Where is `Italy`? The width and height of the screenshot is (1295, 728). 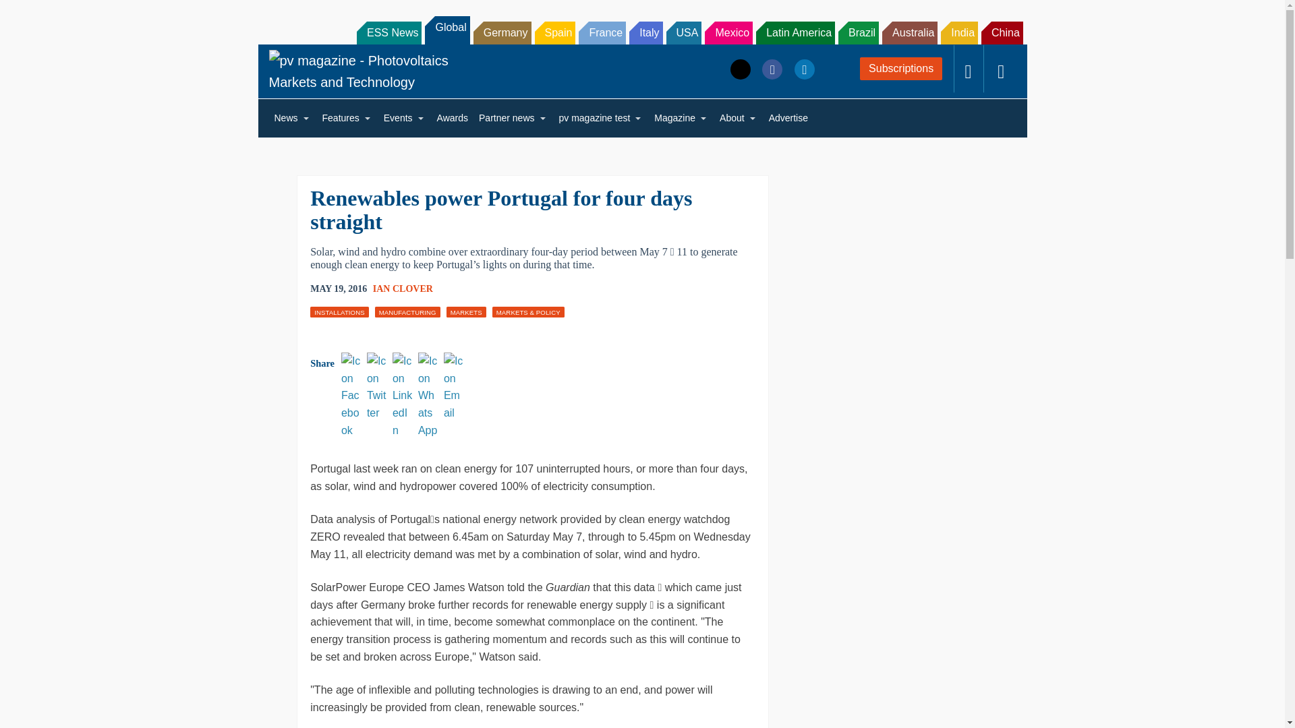
Italy is located at coordinates (645, 32).